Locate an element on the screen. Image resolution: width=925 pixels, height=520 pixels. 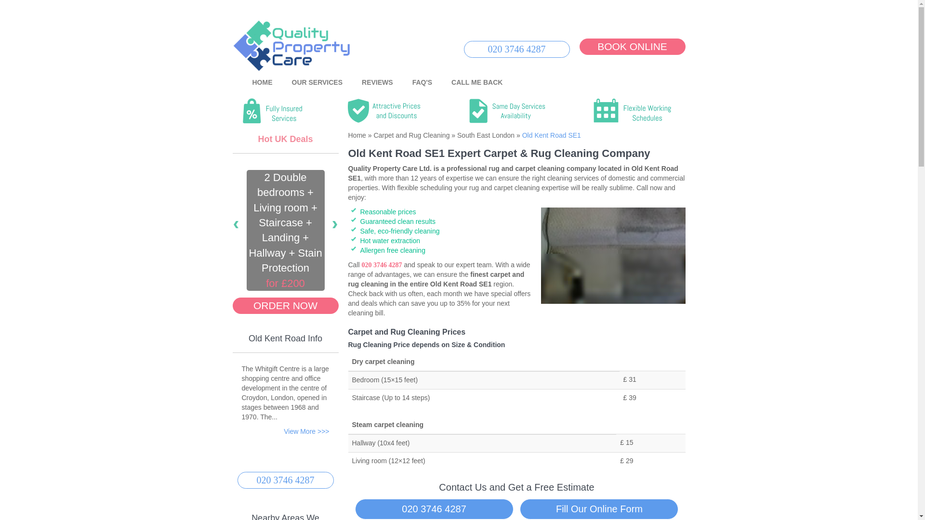
Home is located at coordinates (357, 135).